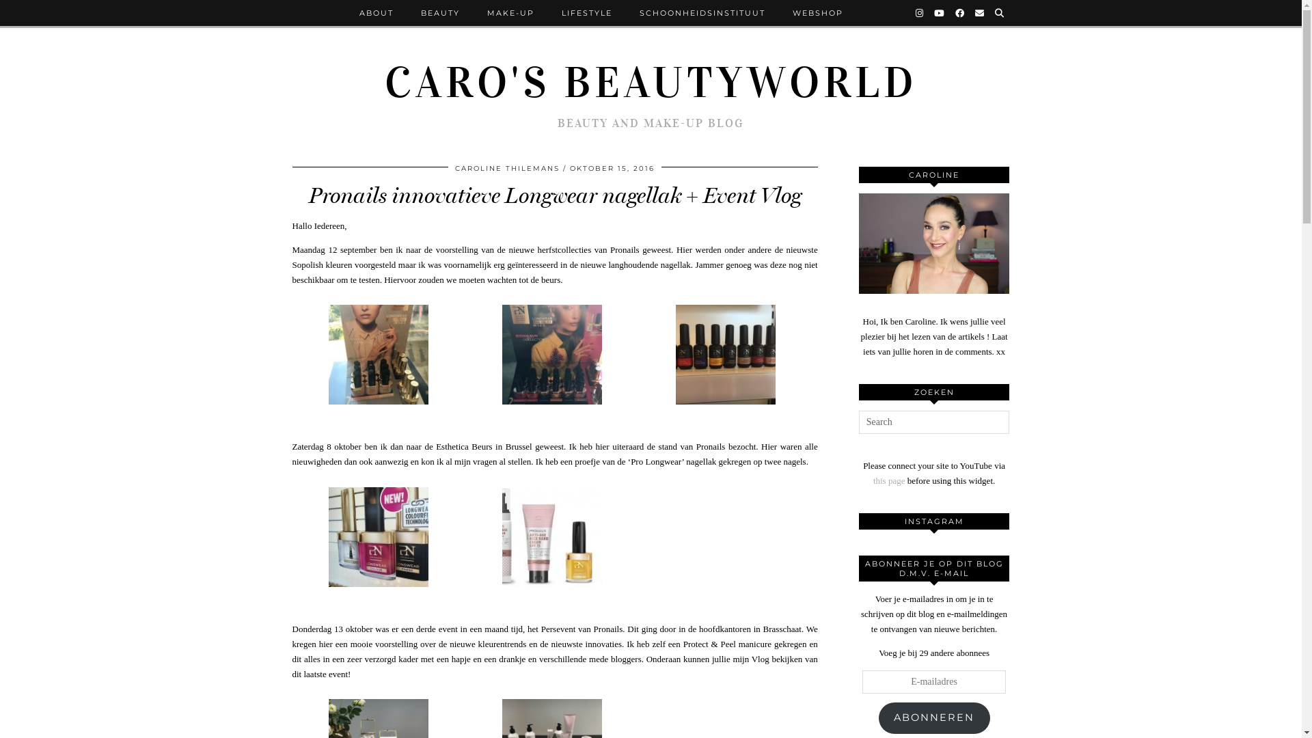 This screenshot has height=738, width=1312. Describe the element at coordinates (920, 13) in the screenshot. I see `Instagram` at that location.